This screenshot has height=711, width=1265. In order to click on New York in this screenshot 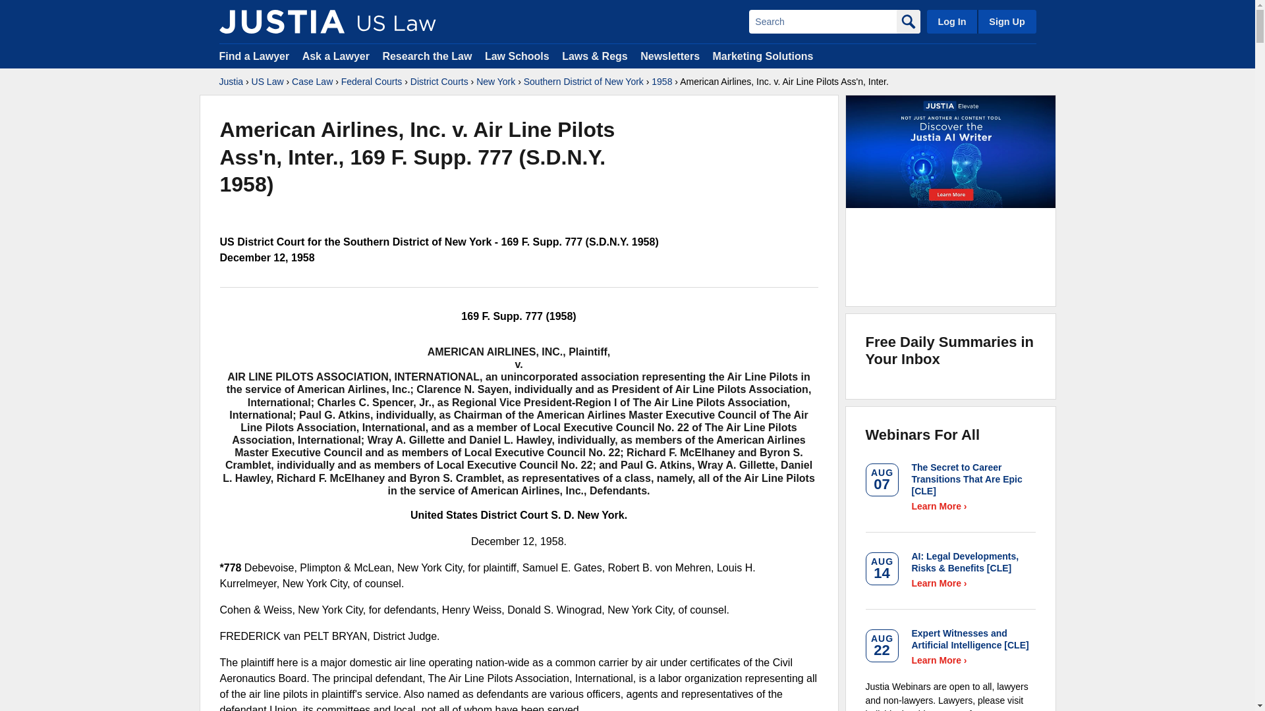, I will do `click(495, 82)`.